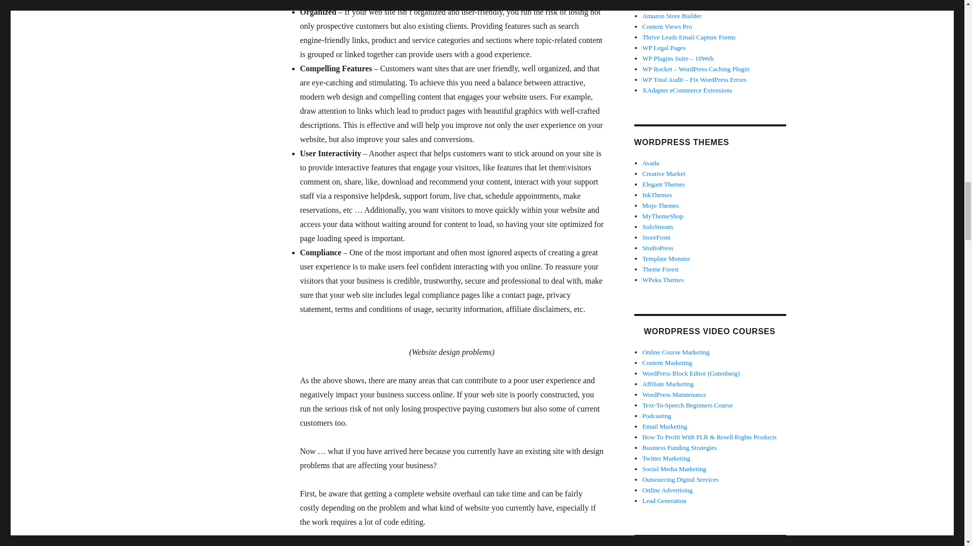 The image size is (972, 546). What do you see at coordinates (672, 15) in the screenshot?
I see `Build monetized Amazon affiliate stores quickly and easily!` at bounding box center [672, 15].